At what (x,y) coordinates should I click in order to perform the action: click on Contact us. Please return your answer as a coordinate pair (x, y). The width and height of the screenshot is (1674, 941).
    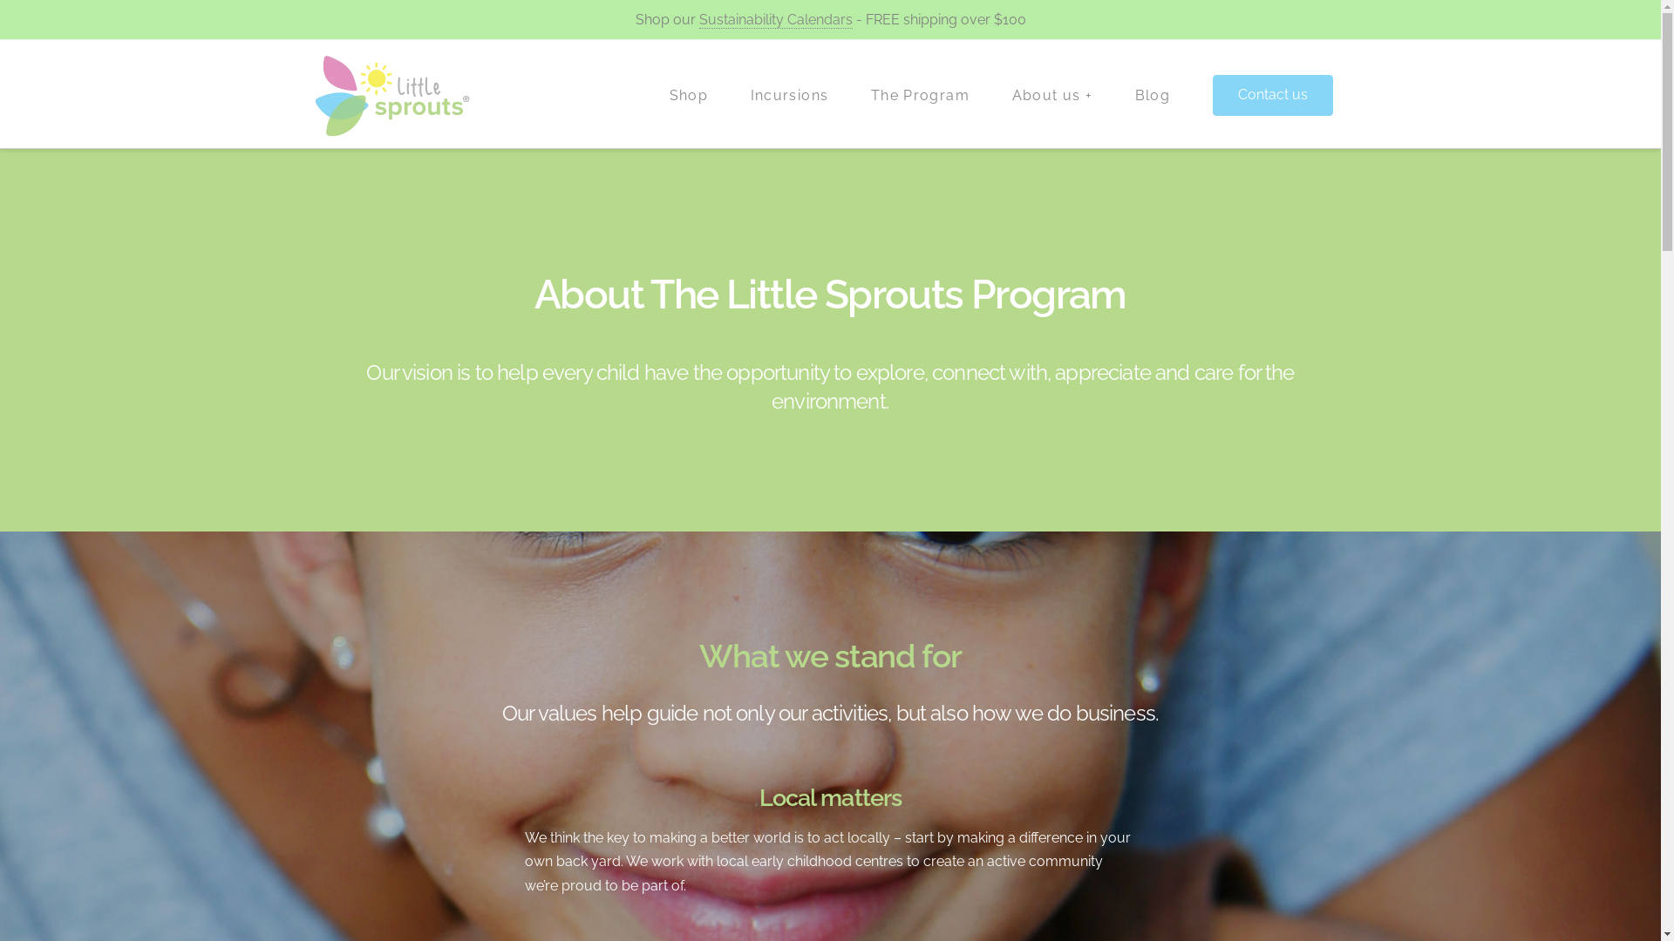
    Looking at the image, I should click on (1273, 94).